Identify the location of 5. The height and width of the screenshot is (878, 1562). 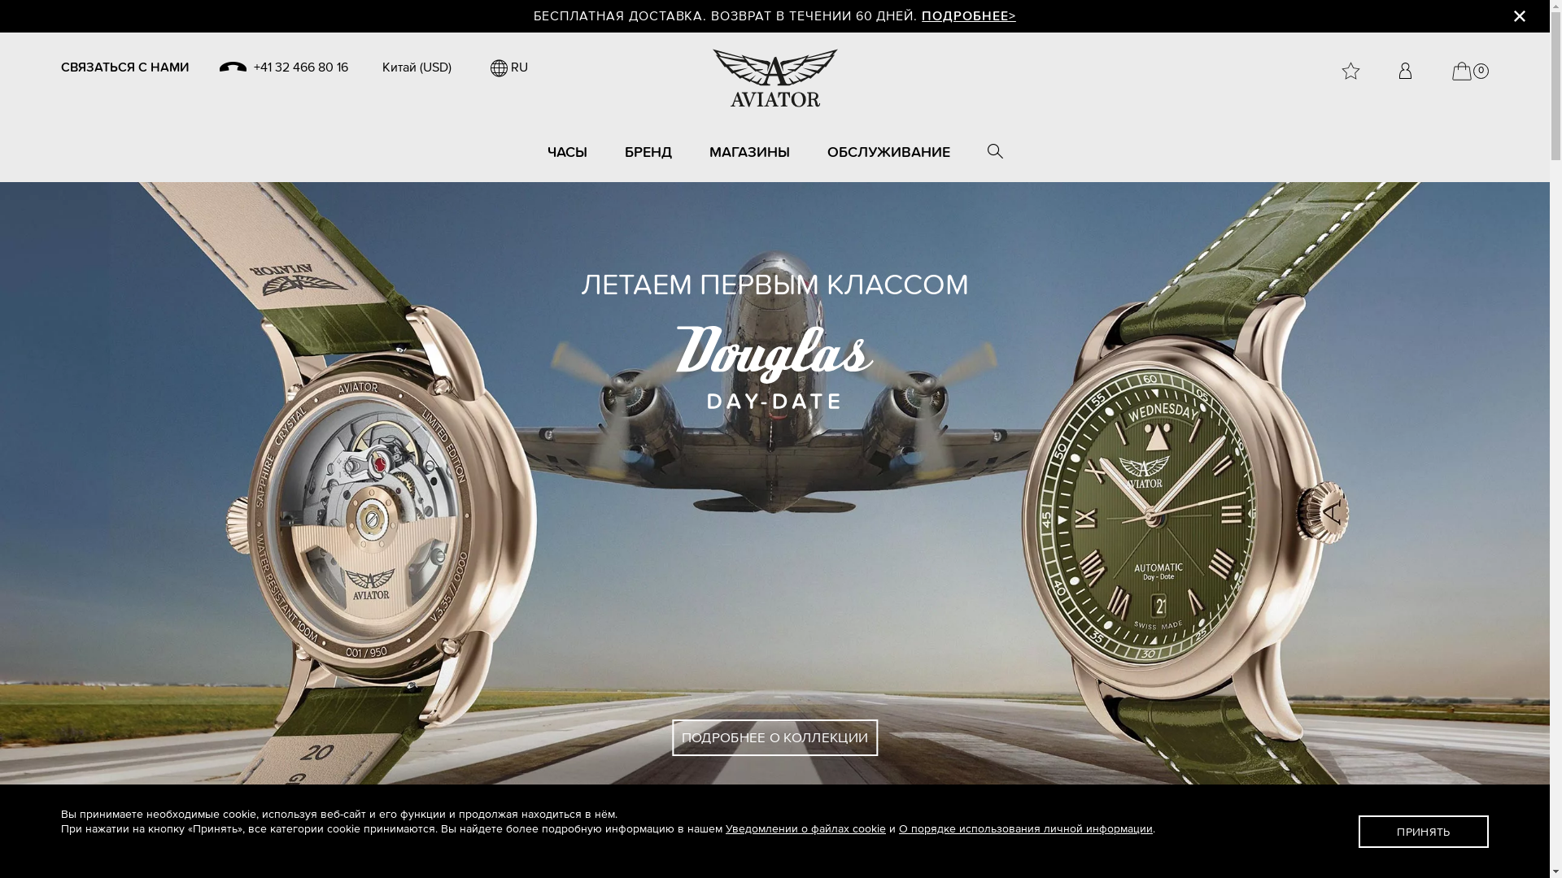
(796, 837).